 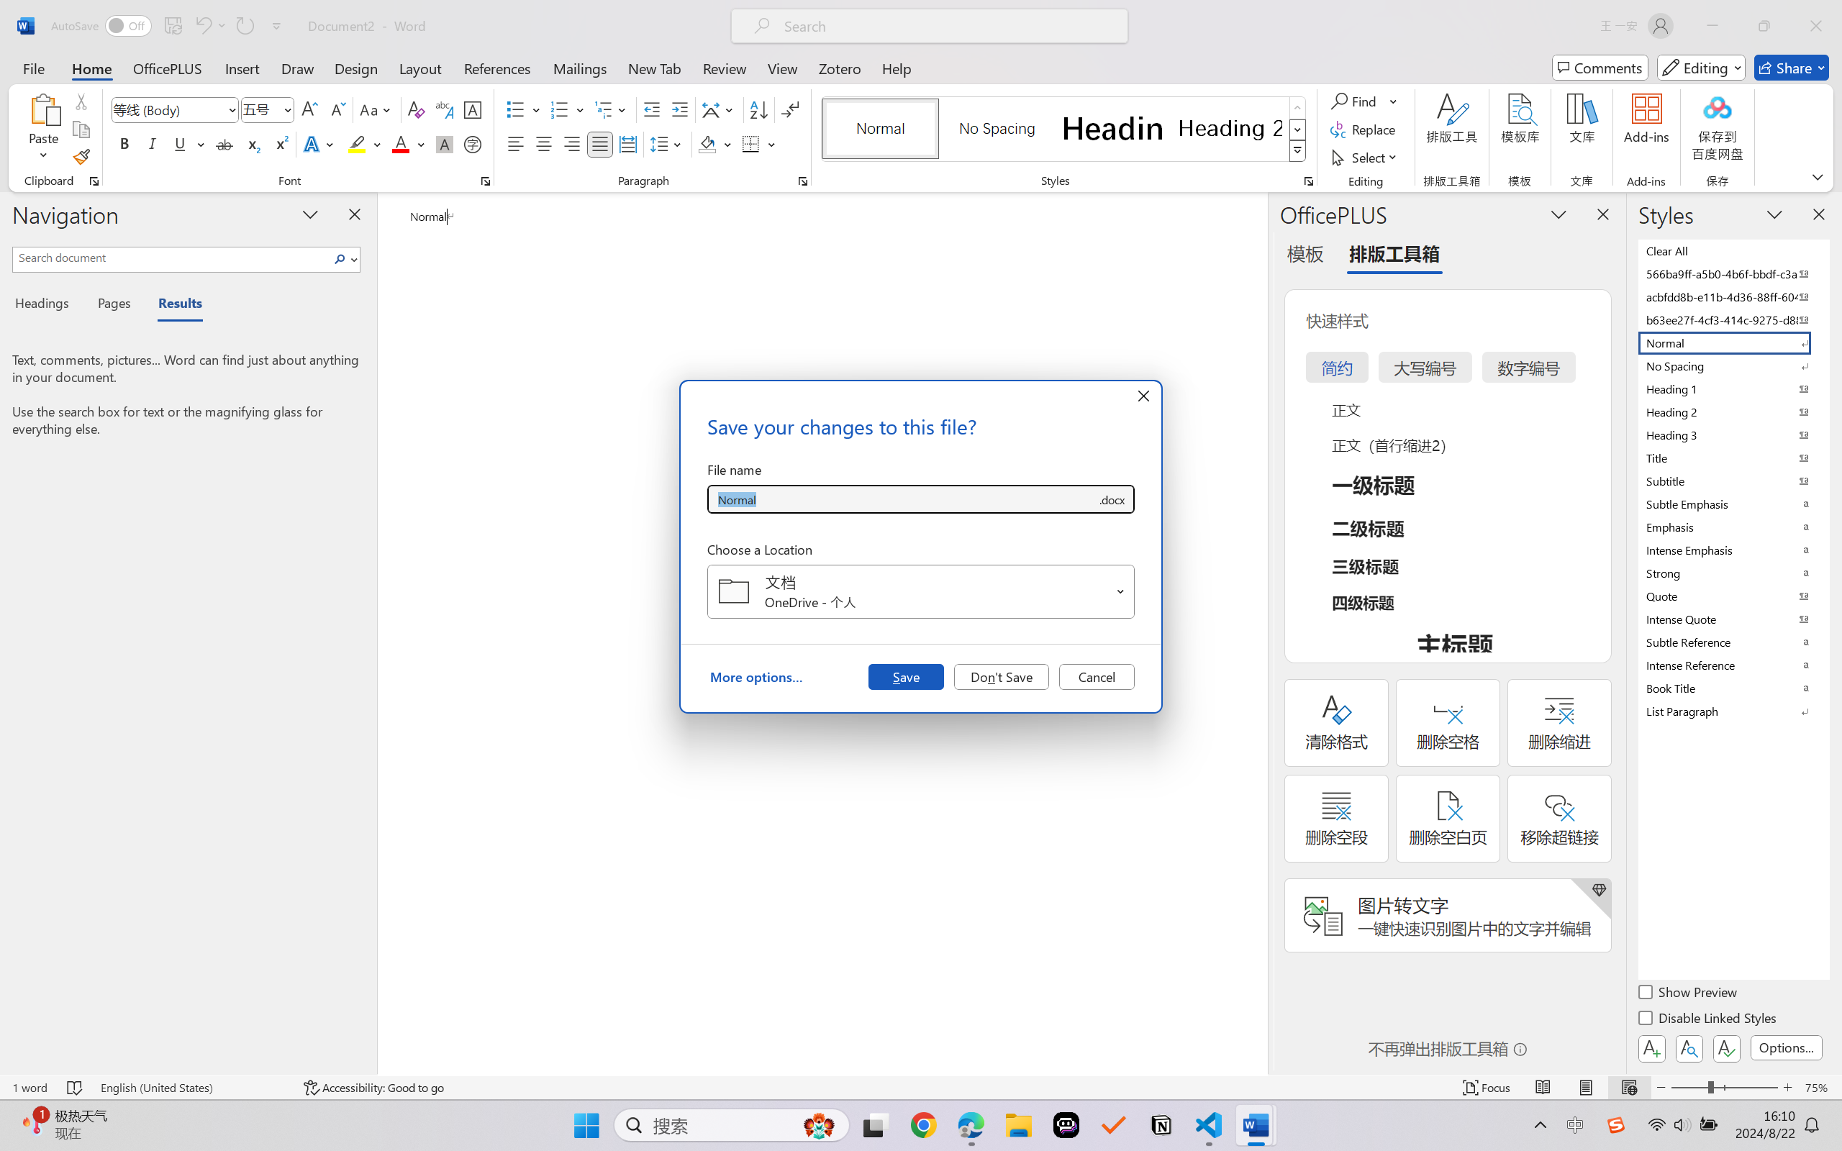 I want to click on Font Color, so click(x=409, y=144).